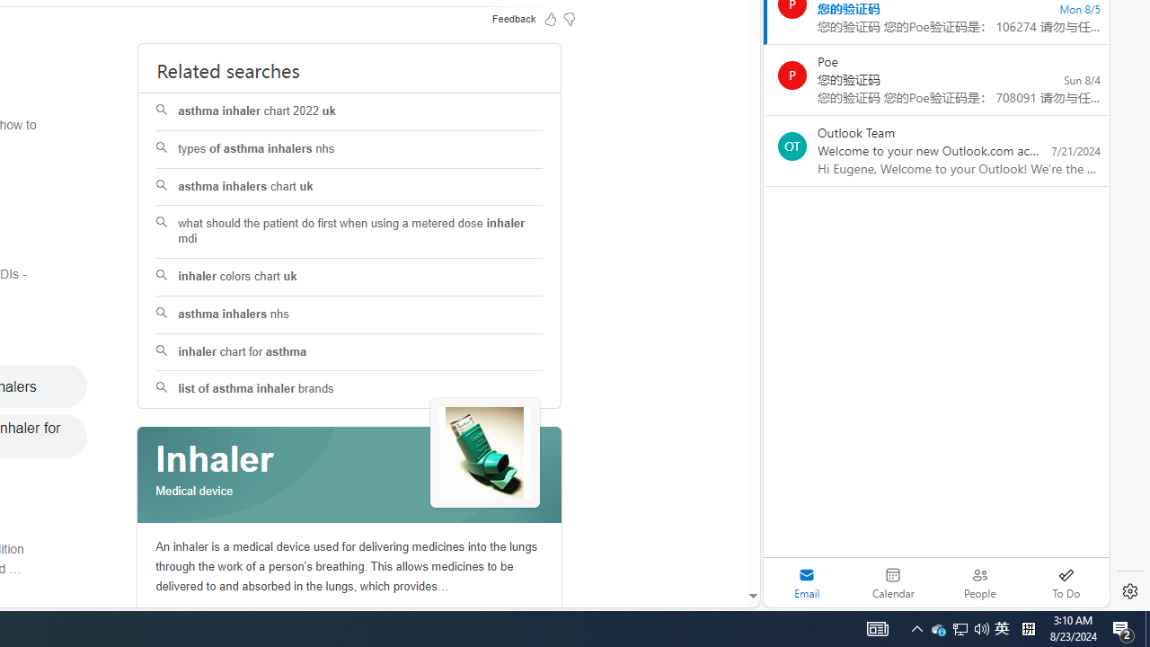 The width and height of the screenshot is (1150, 647). What do you see at coordinates (349, 315) in the screenshot?
I see `asthma inhalers nhs` at bounding box center [349, 315].